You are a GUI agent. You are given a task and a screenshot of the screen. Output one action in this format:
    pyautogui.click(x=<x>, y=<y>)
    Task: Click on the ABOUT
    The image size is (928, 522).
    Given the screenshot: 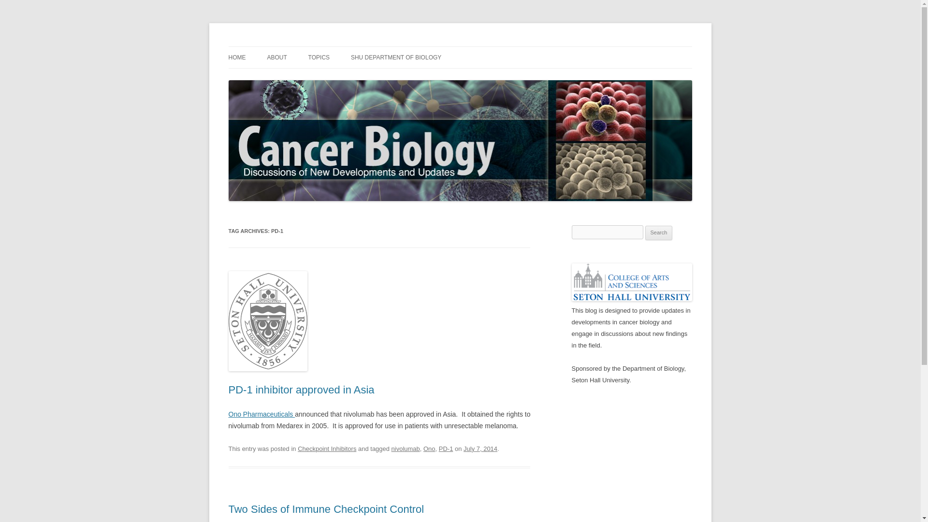 What is the action you would take?
    pyautogui.click(x=276, y=58)
    